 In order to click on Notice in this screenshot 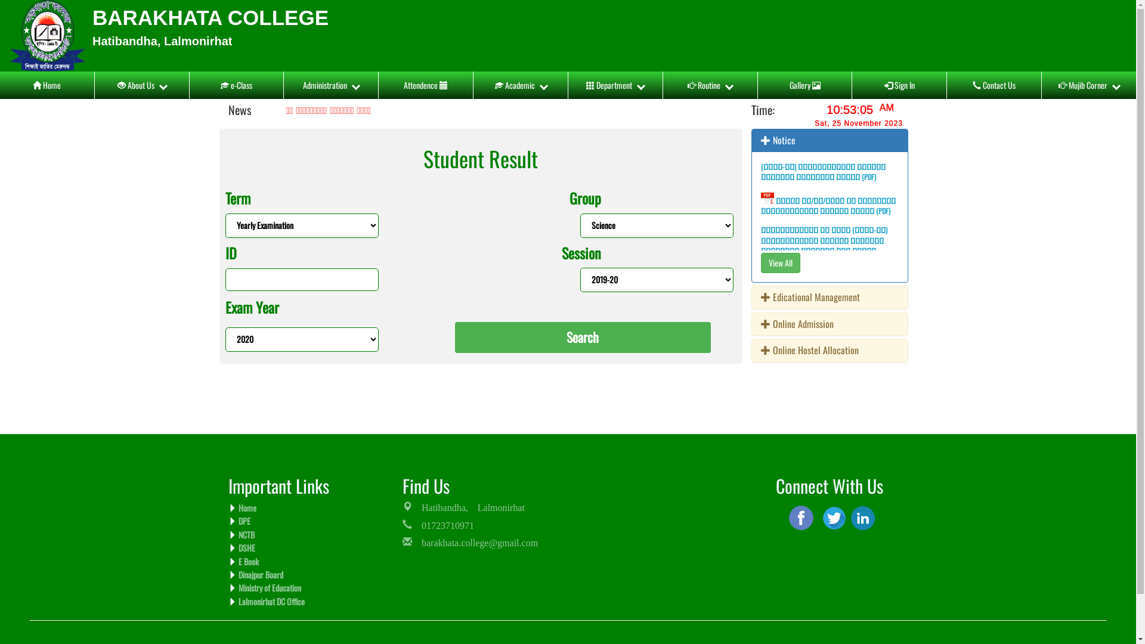, I will do `click(778, 140)`.